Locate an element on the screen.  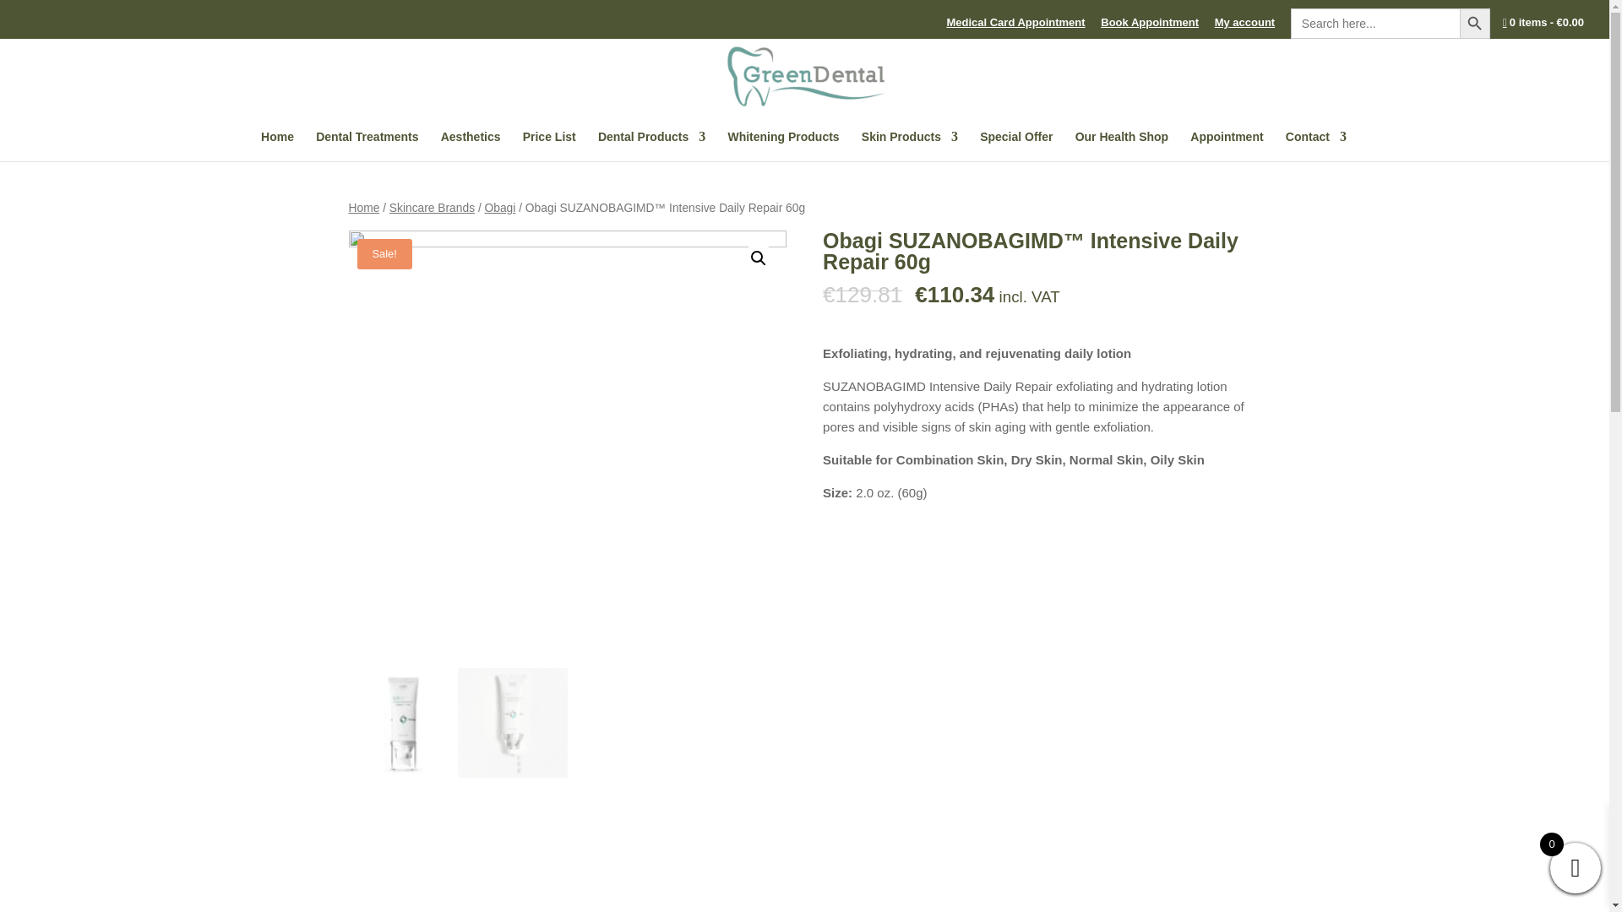
Whitening Products is located at coordinates (782, 146).